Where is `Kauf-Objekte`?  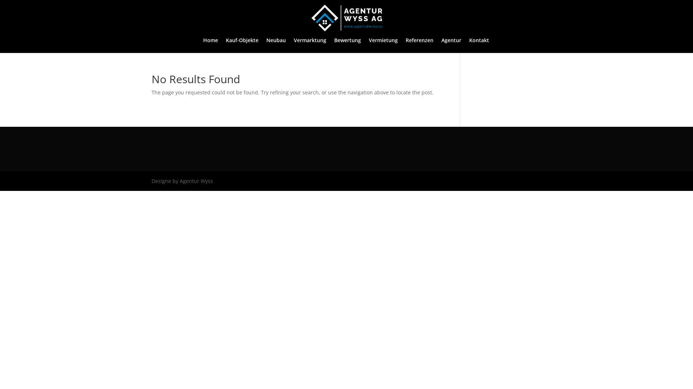 Kauf-Objekte is located at coordinates (242, 45).